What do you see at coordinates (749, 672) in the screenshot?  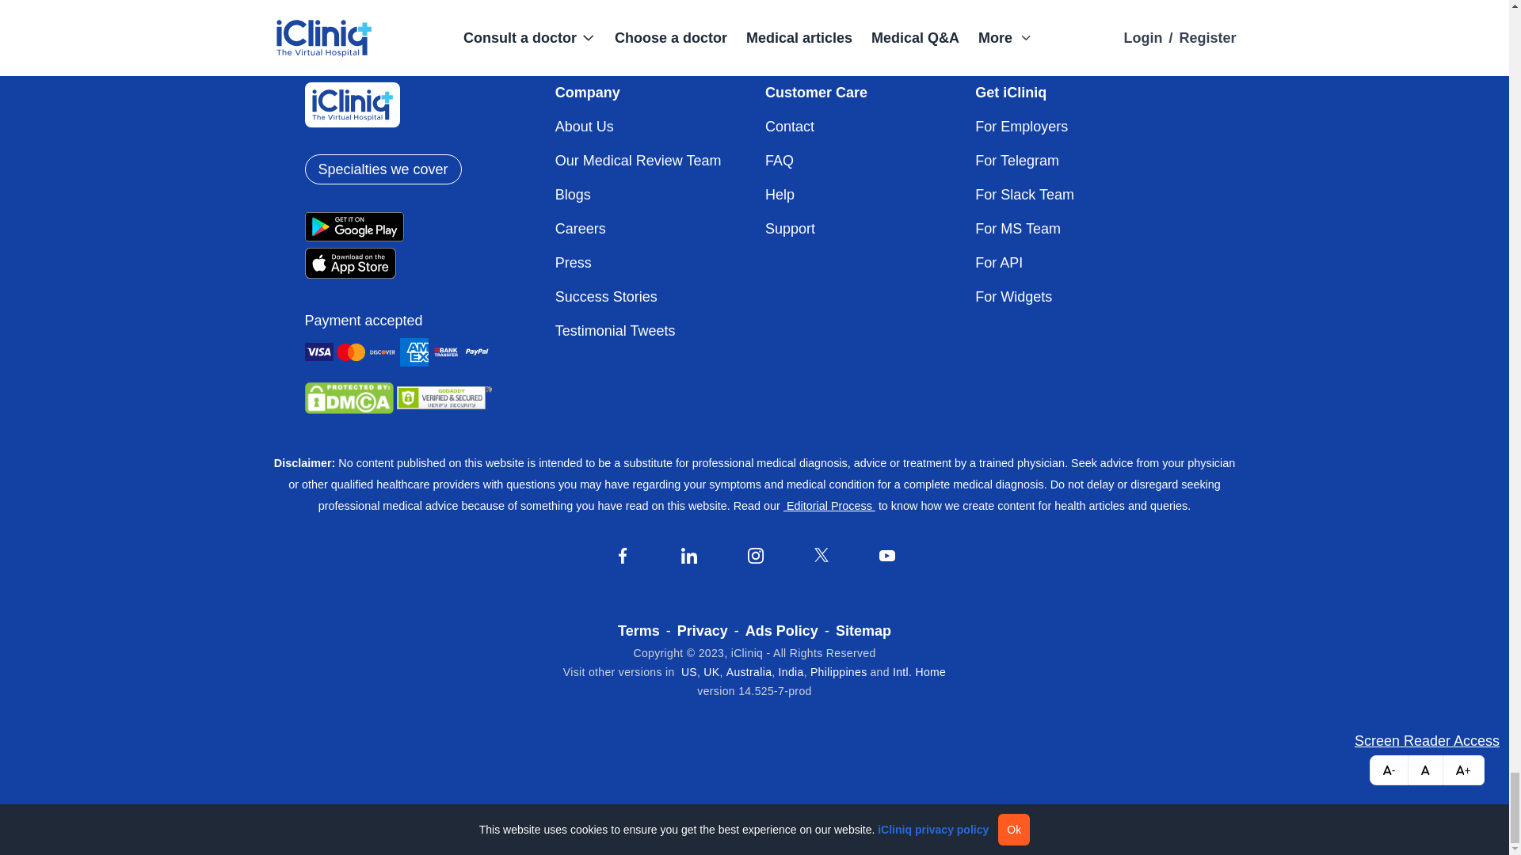 I see `iCliniq Australia` at bounding box center [749, 672].